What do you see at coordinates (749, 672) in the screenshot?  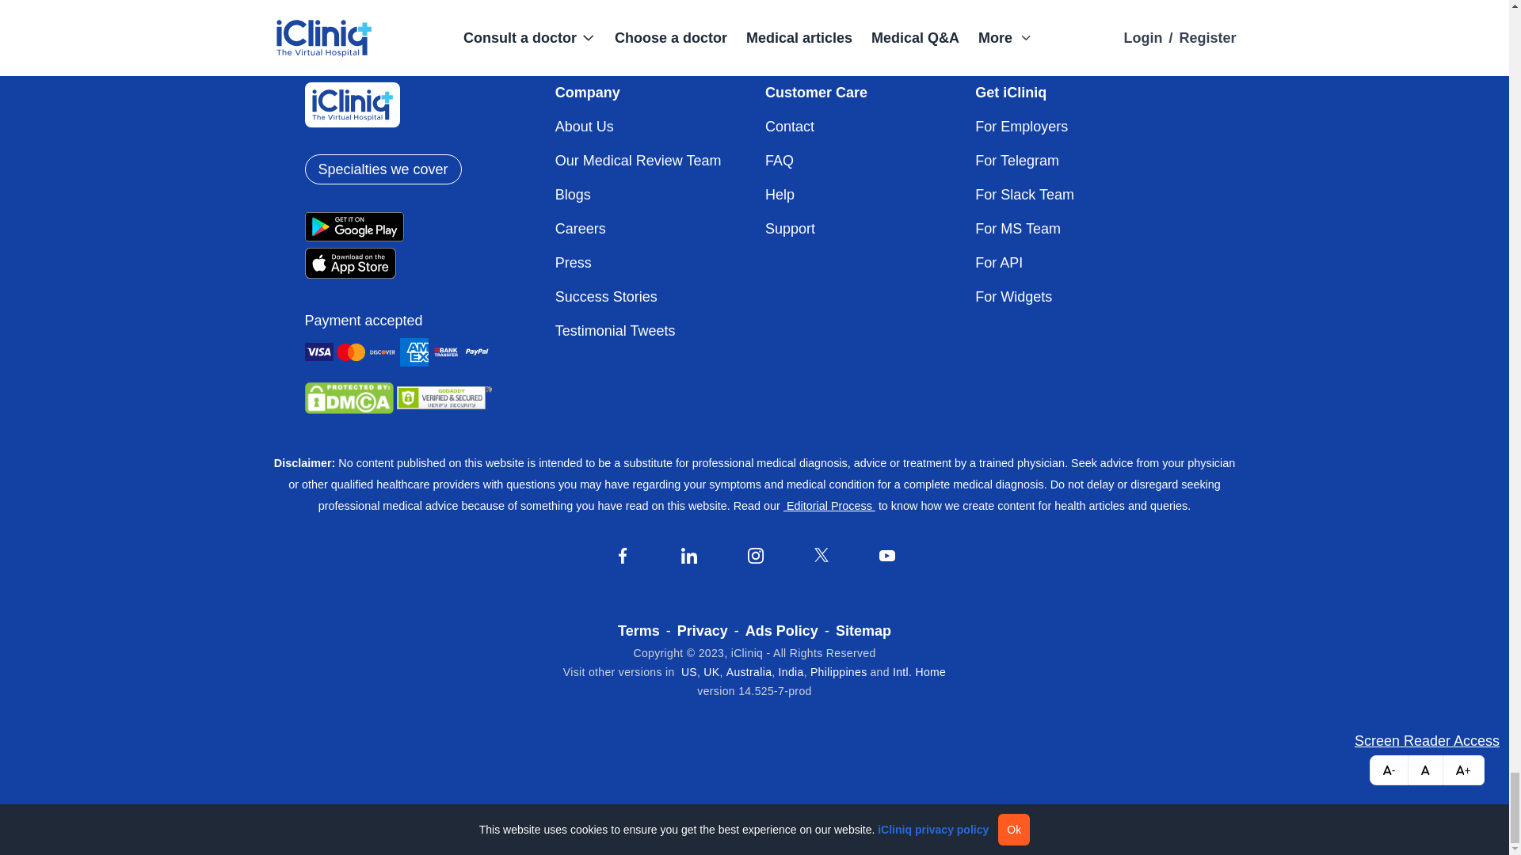 I see `iCliniq Australia` at bounding box center [749, 672].